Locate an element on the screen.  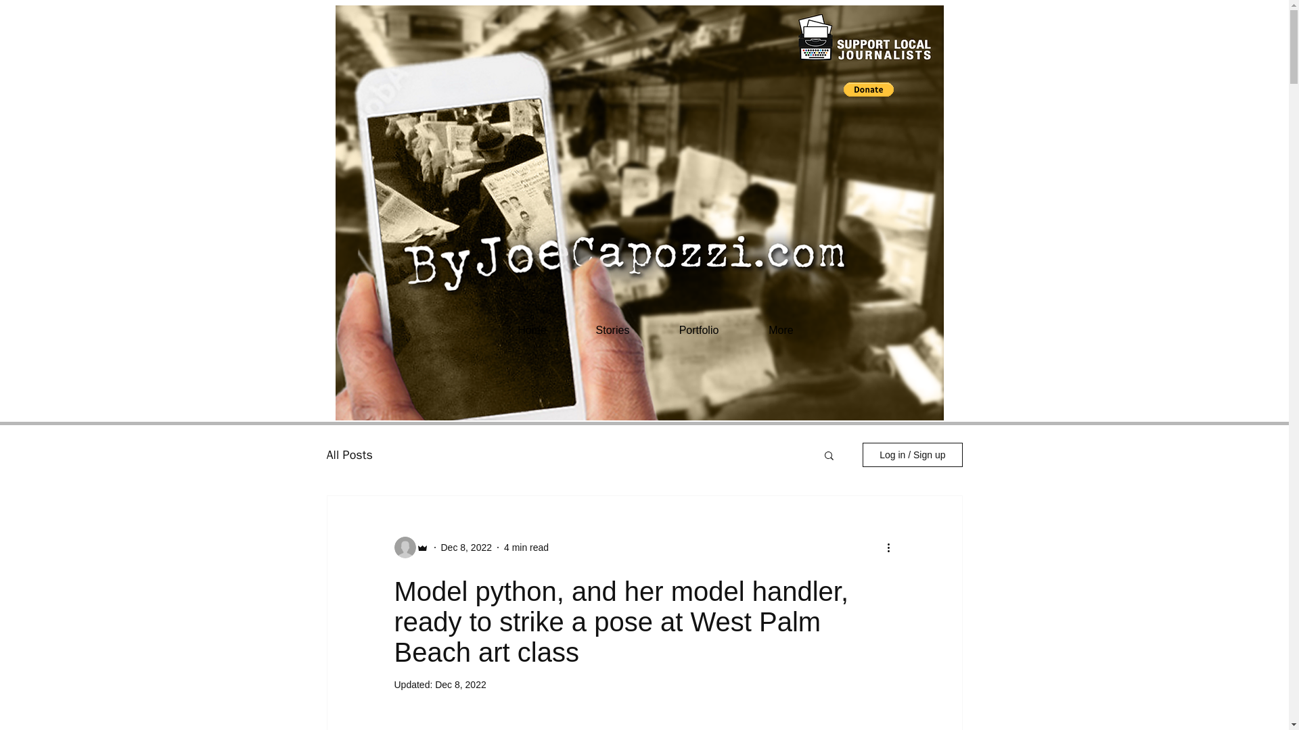
Dec 8, 2022 is located at coordinates (467, 547).